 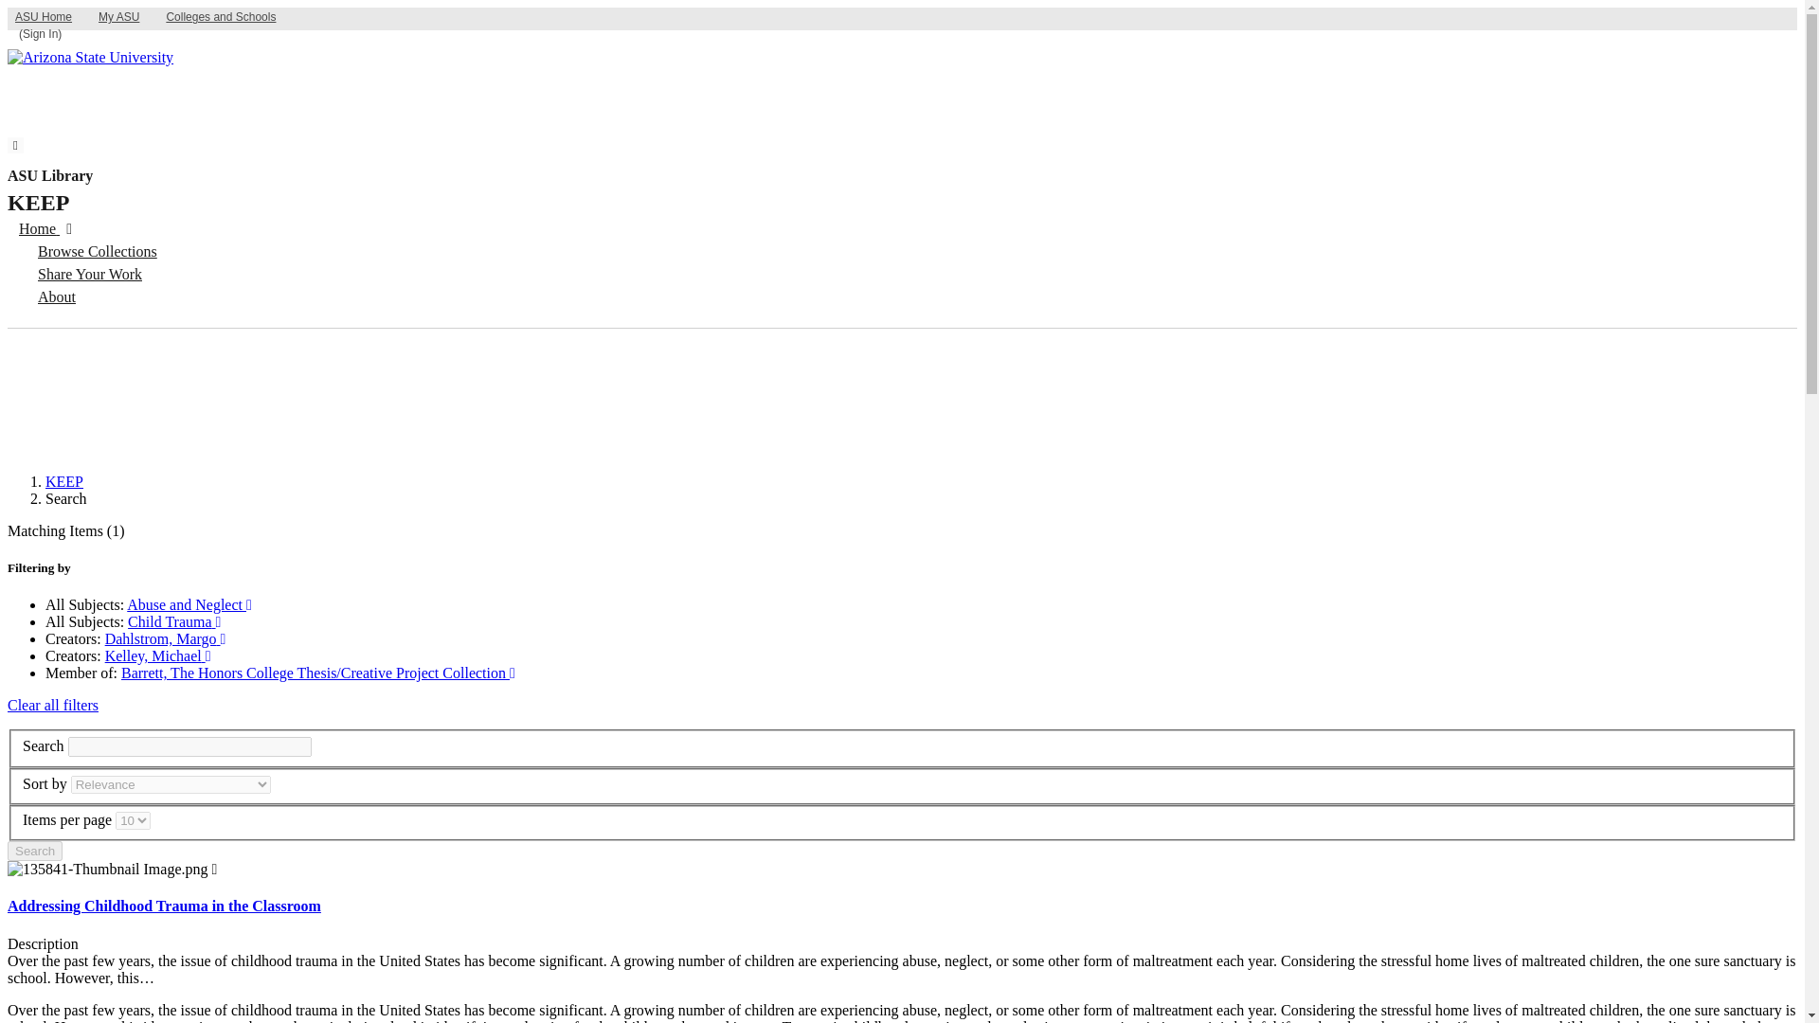 I want to click on Colleges and Schools, so click(x=221, y=17).